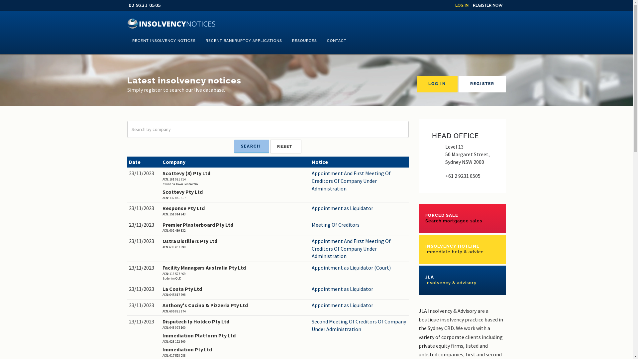  What do you see at coordinates (463, 218) in the screenshot?
I see `FORCED SALE  
Search mortgagee sales` at bounding box center [463, 218].